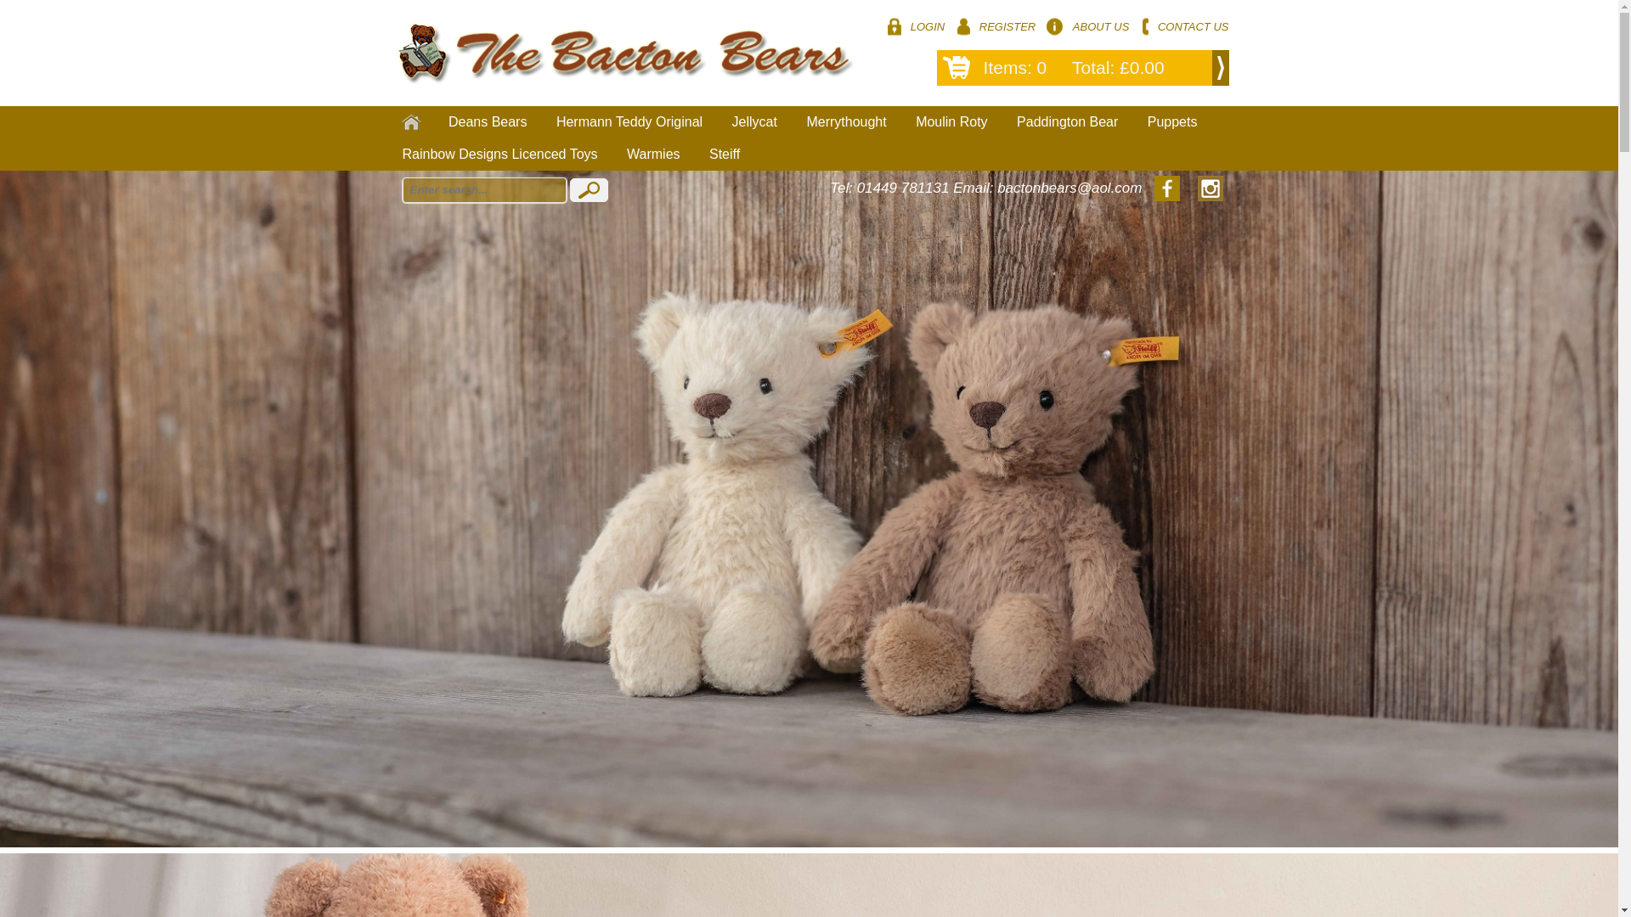  Describe the element at coordinates (629, 122) in the screenshot. I see `Hermann Teddy Original` at that location.